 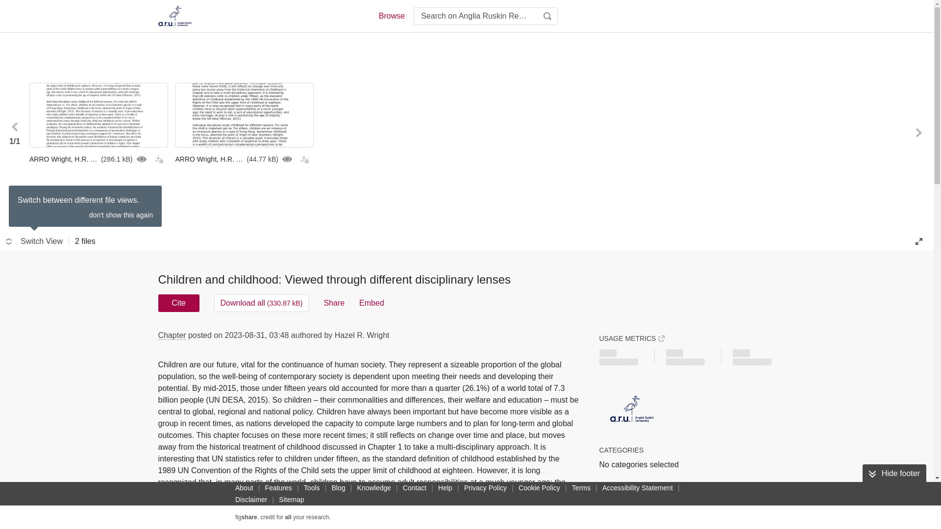 What do you see at coordinates (278, 487) in the screenshot?
I see `Features` at bounding box center [278, 487].